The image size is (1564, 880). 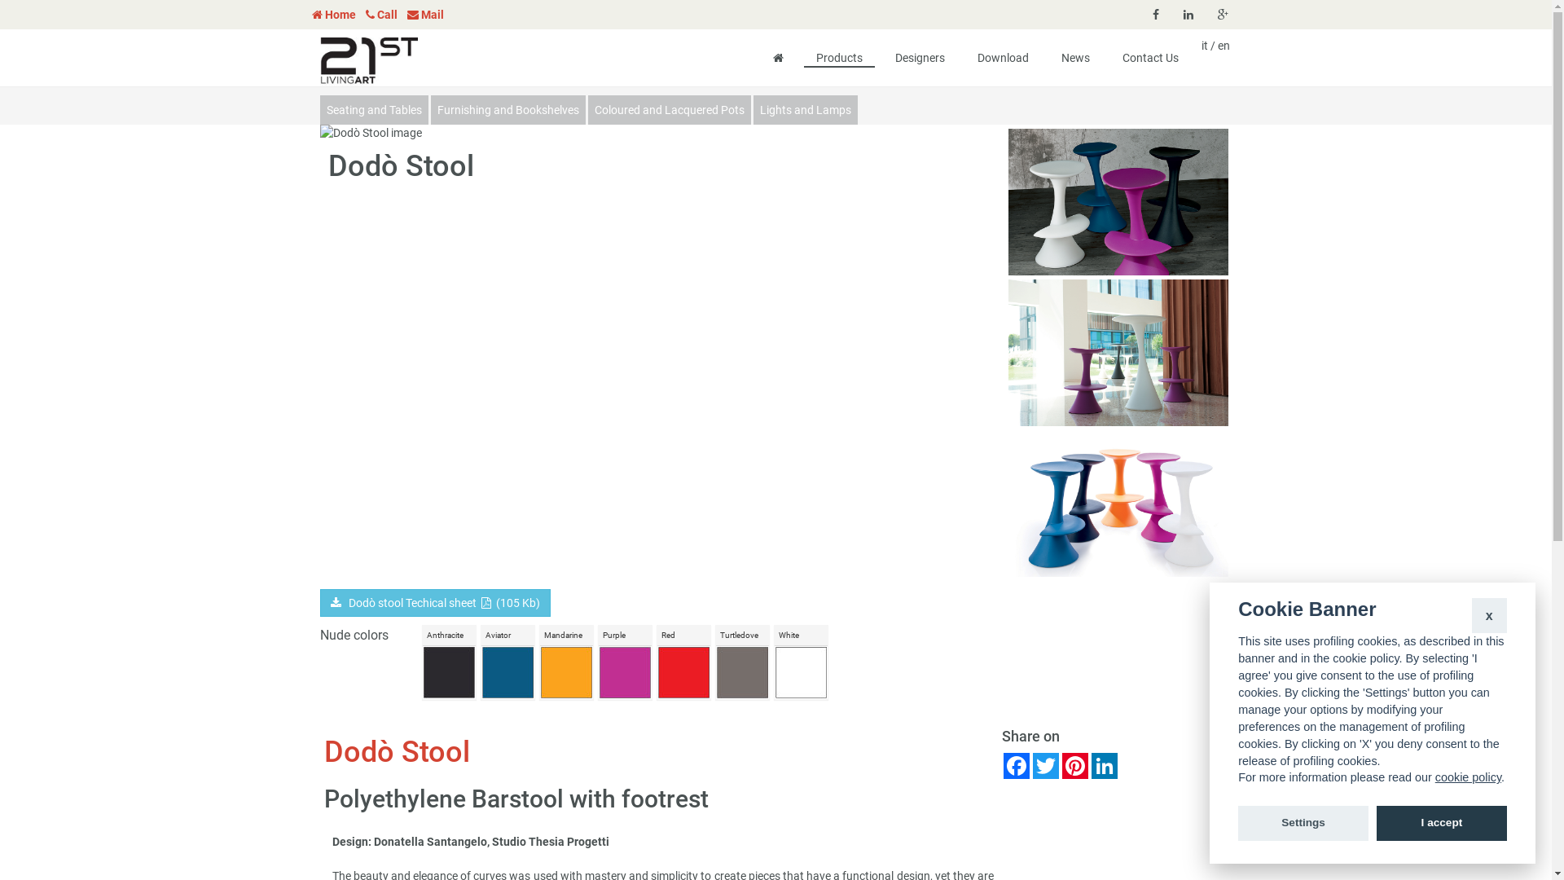 What do you see at coordinates (373, 110) in the screenshot?
I see `Seating and Tables` at bounding box center [373, 110].